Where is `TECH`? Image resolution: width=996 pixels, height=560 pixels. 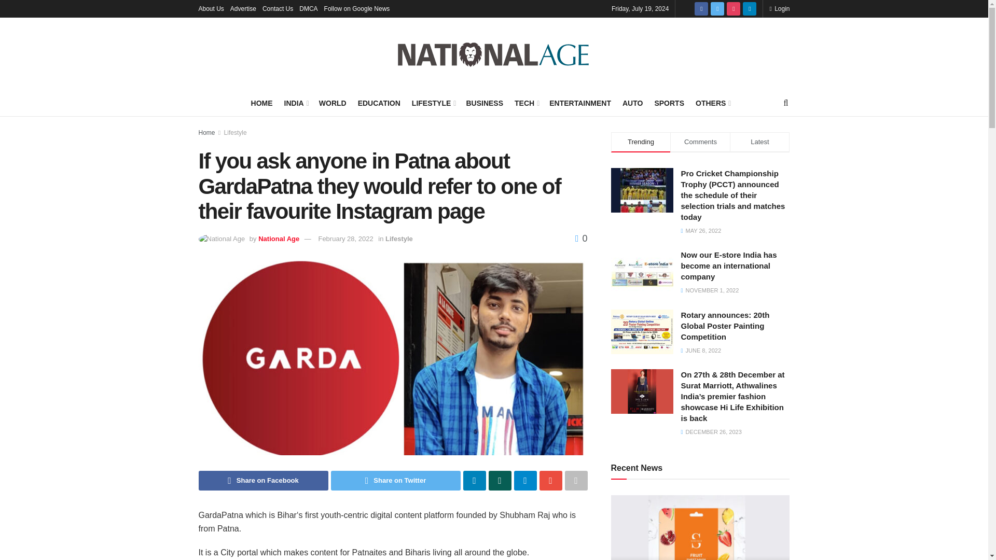 TECH is located at coordinates (526, 103).